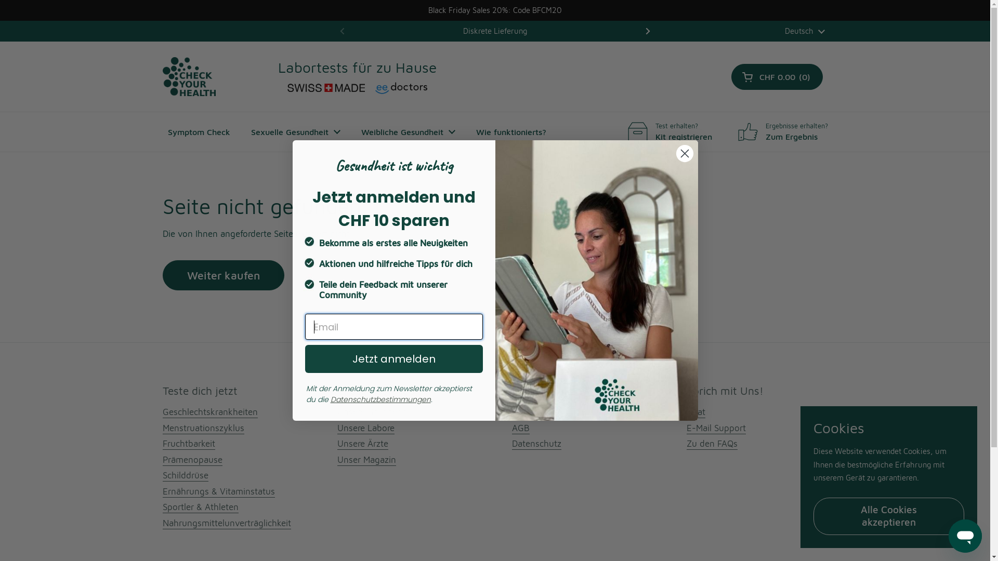  I want to click on Weiter kaufen, so click(223, 275).